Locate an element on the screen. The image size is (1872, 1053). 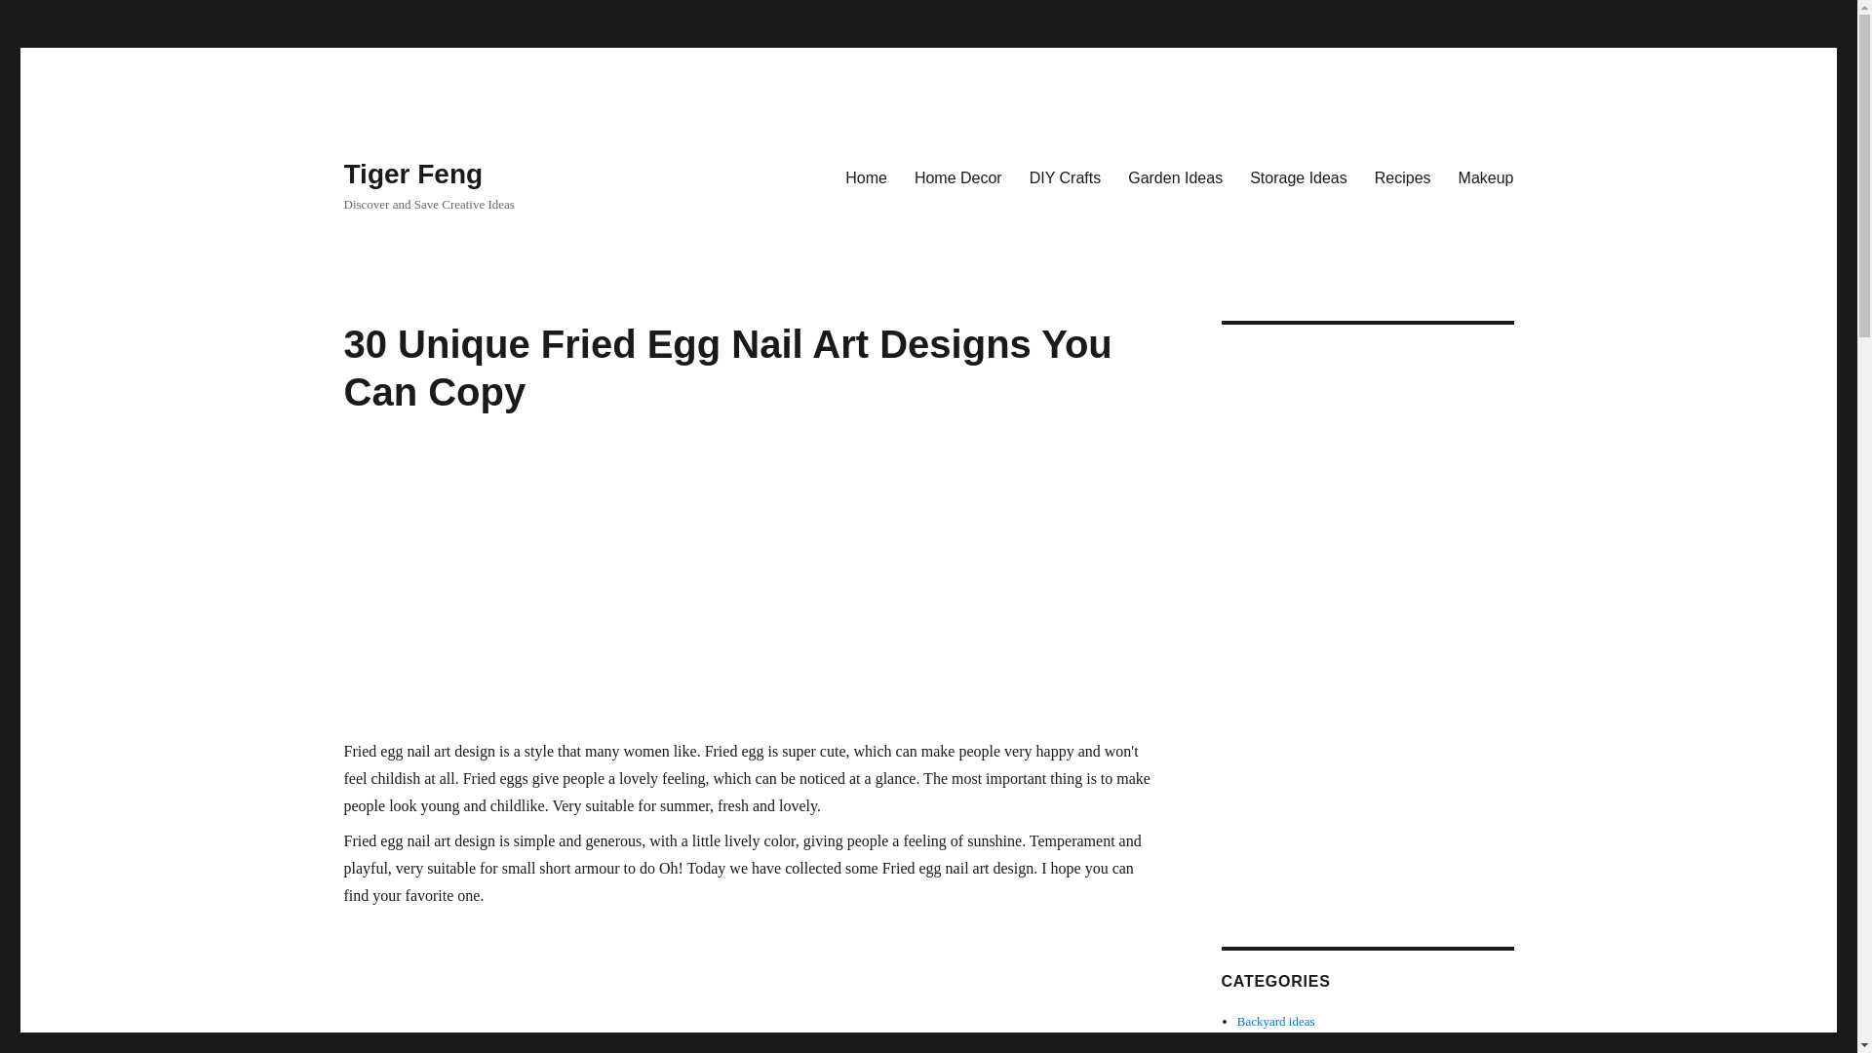
Tiger Feng is located at coordinates (412, 174).